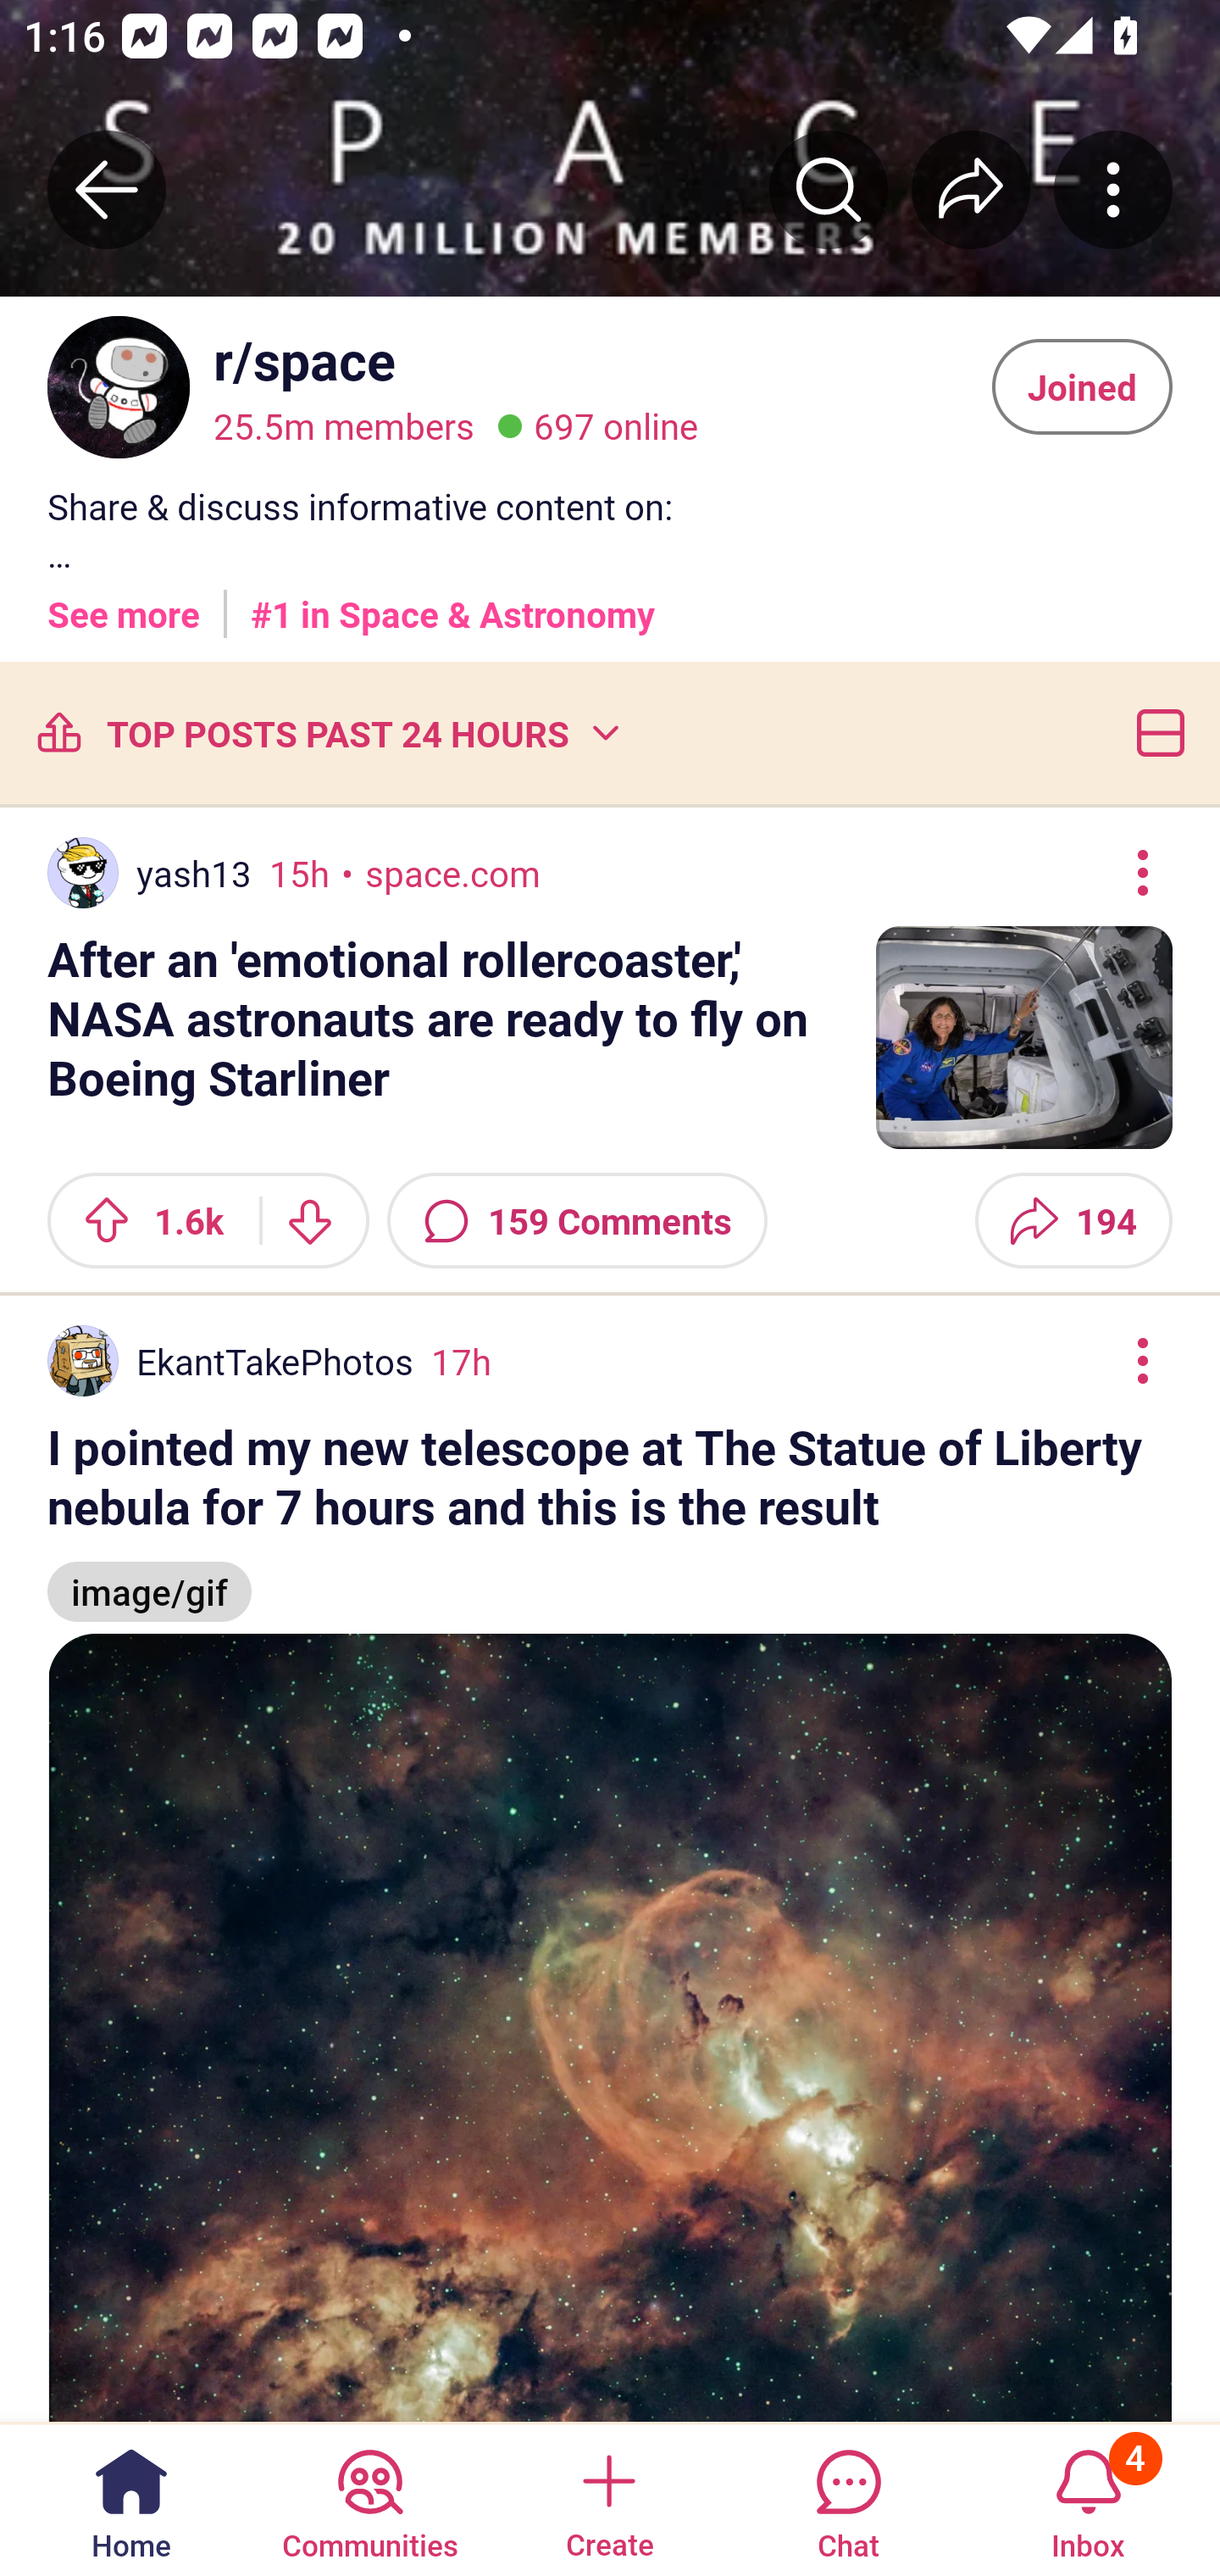 This screenshot has width=1220, height=2576. What do you see at coordinates (1088, 2498) in the screenshot?
I see `Inbox, has 4 notifications 4 Inbox` at bounding box center [1088, 2498].